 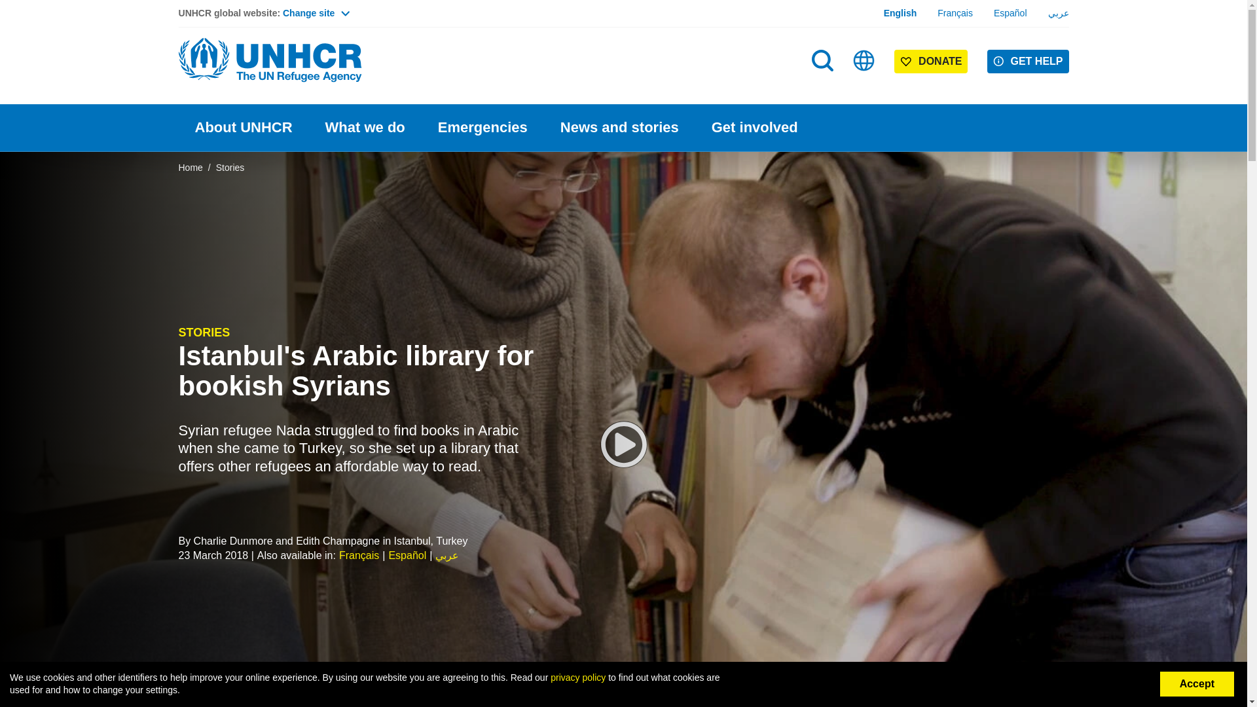 What do you see at coordinates (243, 128) in the screenshot?
I see `About UNHCR` at bounding box center [243, 128].